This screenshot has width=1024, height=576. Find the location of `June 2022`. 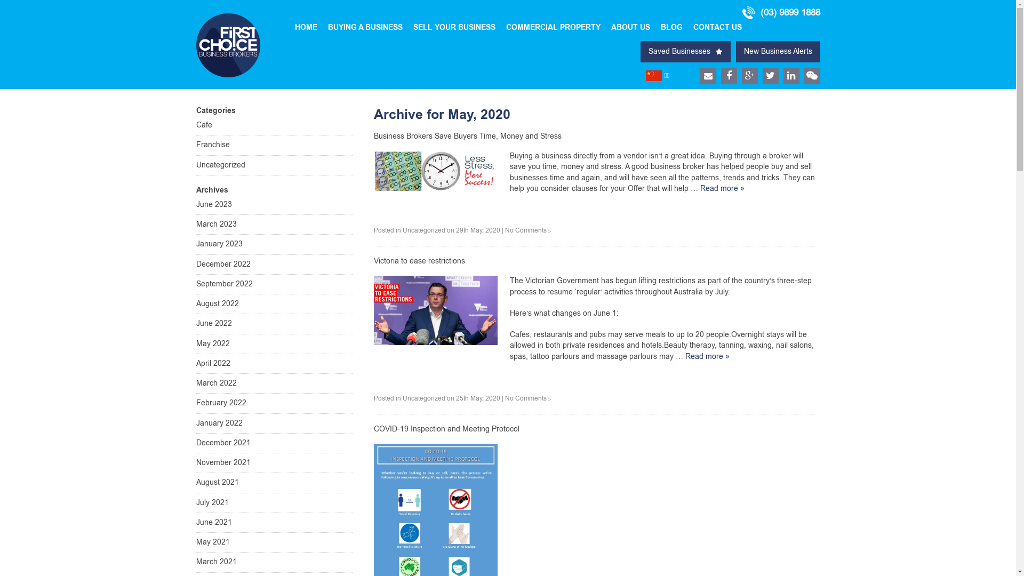

June 2022 is located at coordinates (274, 324).